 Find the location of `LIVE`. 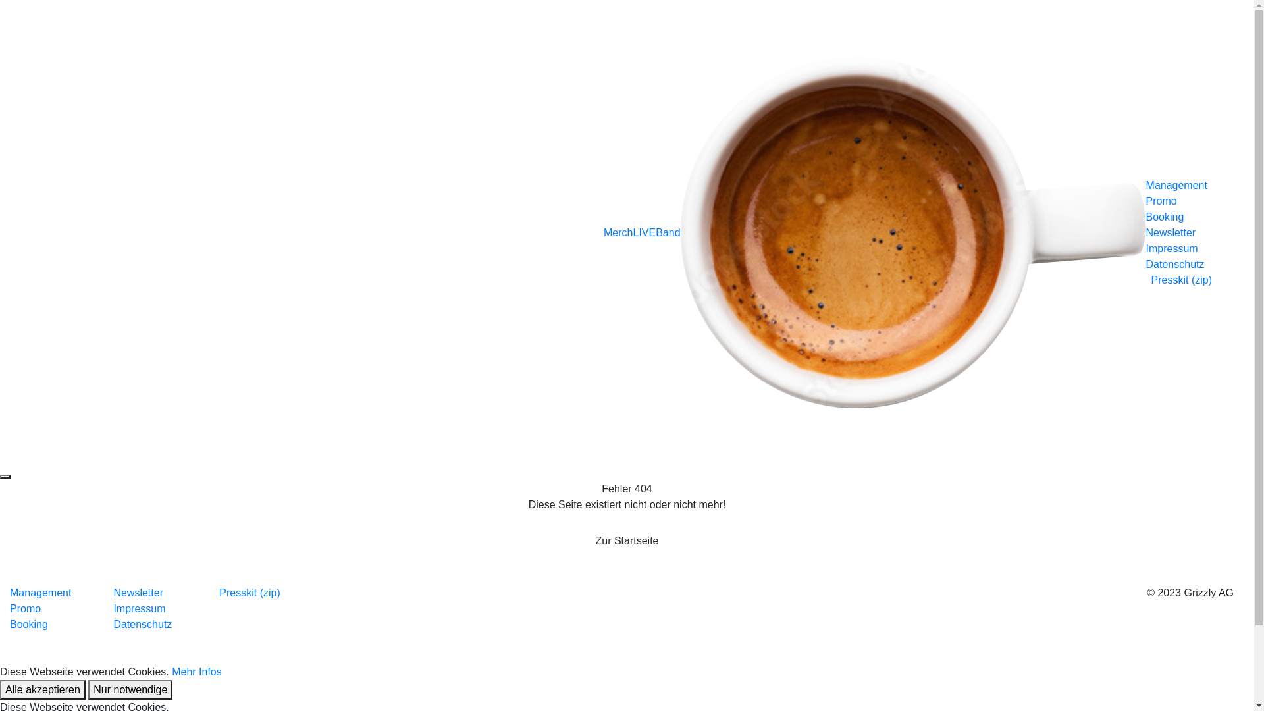

LIVE is located at coordinates (644, 232).